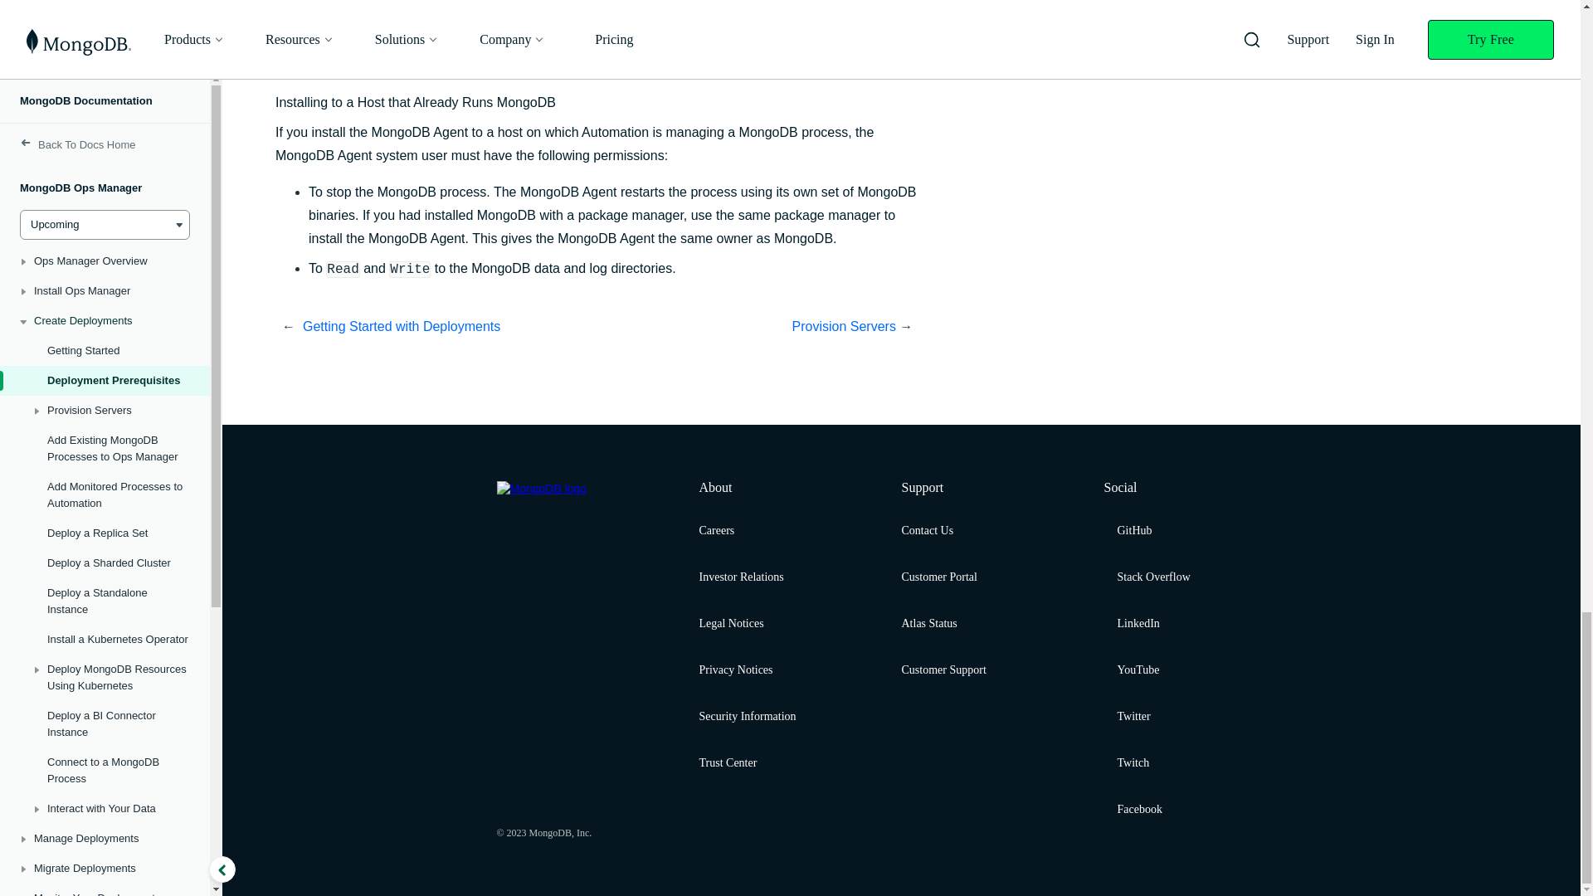  I want to click on Next Section, so click(747, 327).